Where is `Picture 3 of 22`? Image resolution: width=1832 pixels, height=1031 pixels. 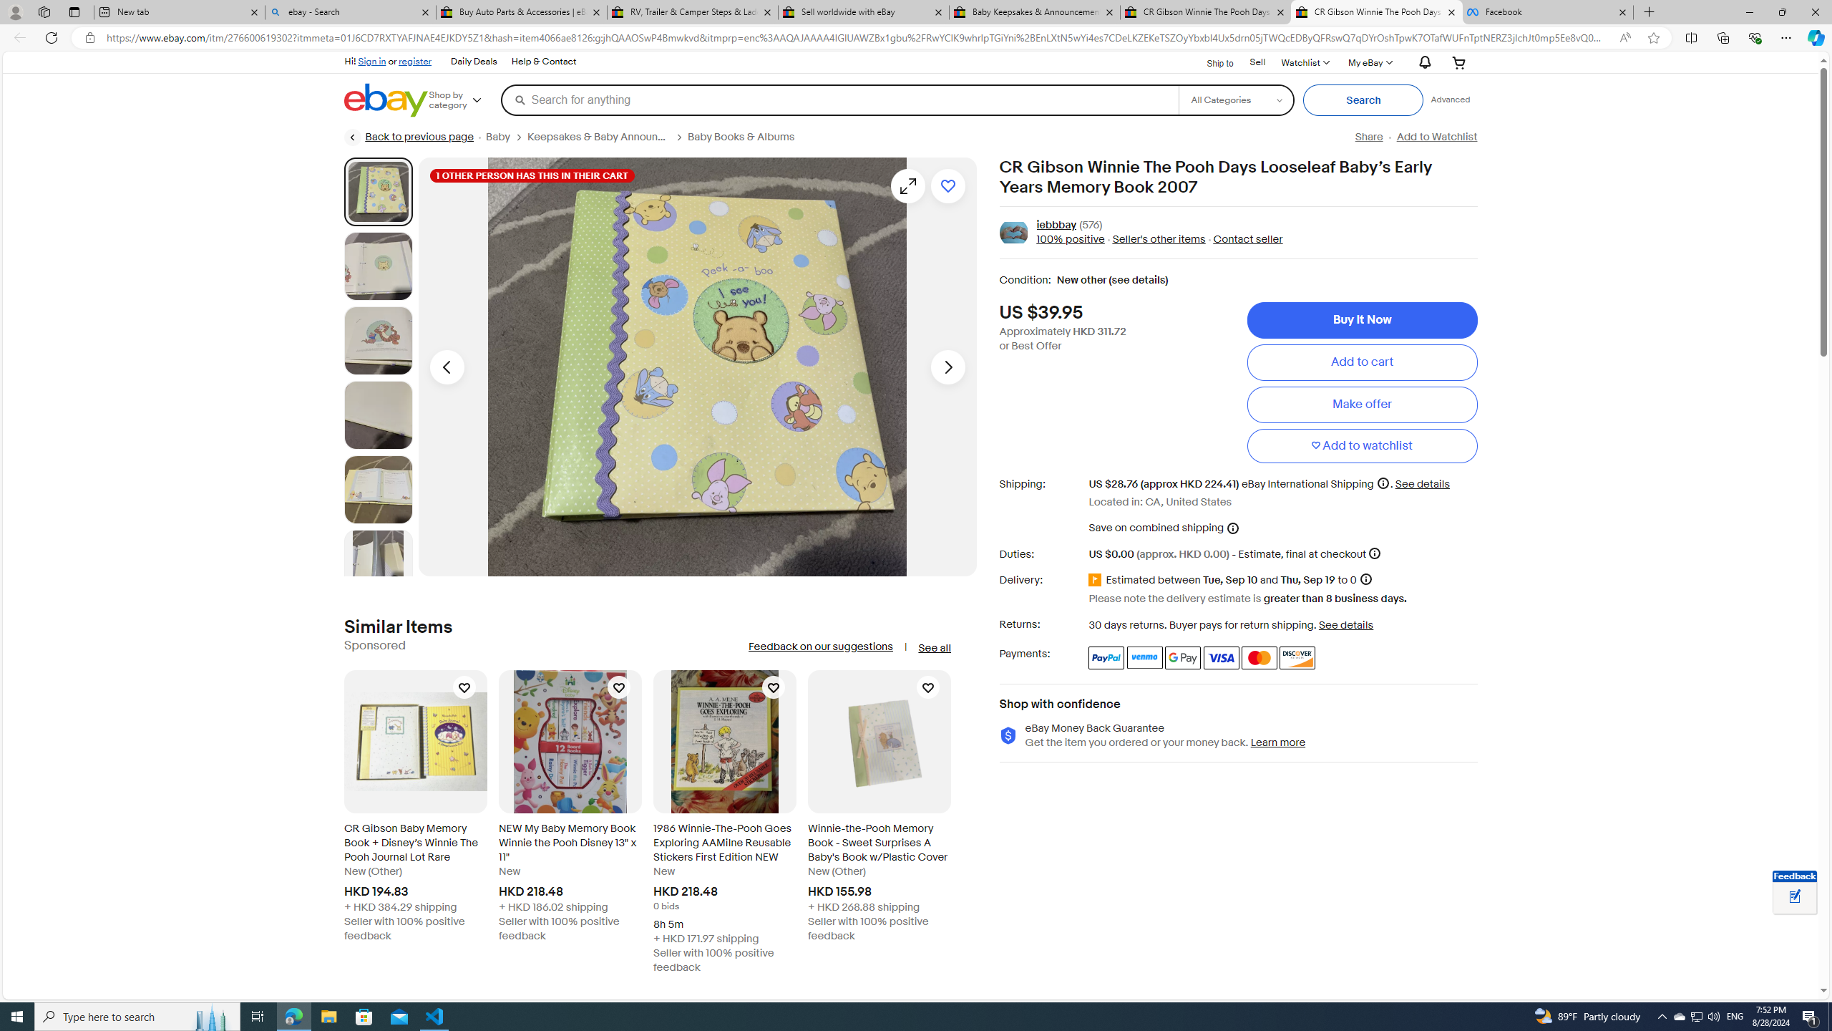
Picture 3 of 22 is located at coordinates (378, 341).